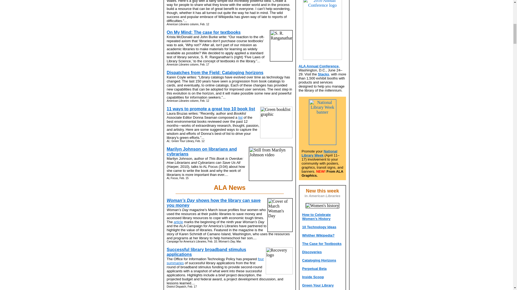 This screenshot has width=517, height=290. I want to click on list, so click(240, 117).